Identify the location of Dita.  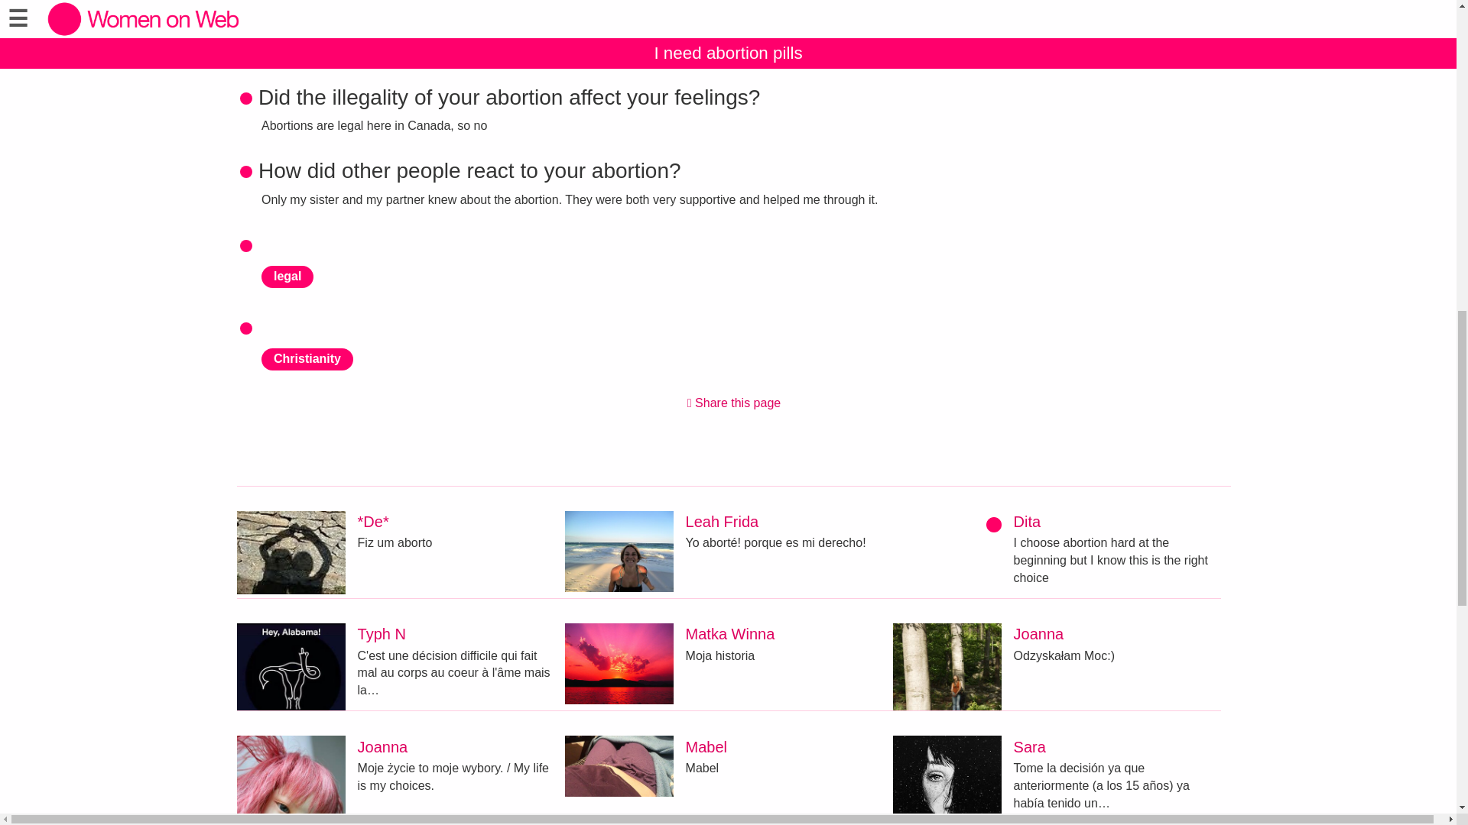
(1028, 521).